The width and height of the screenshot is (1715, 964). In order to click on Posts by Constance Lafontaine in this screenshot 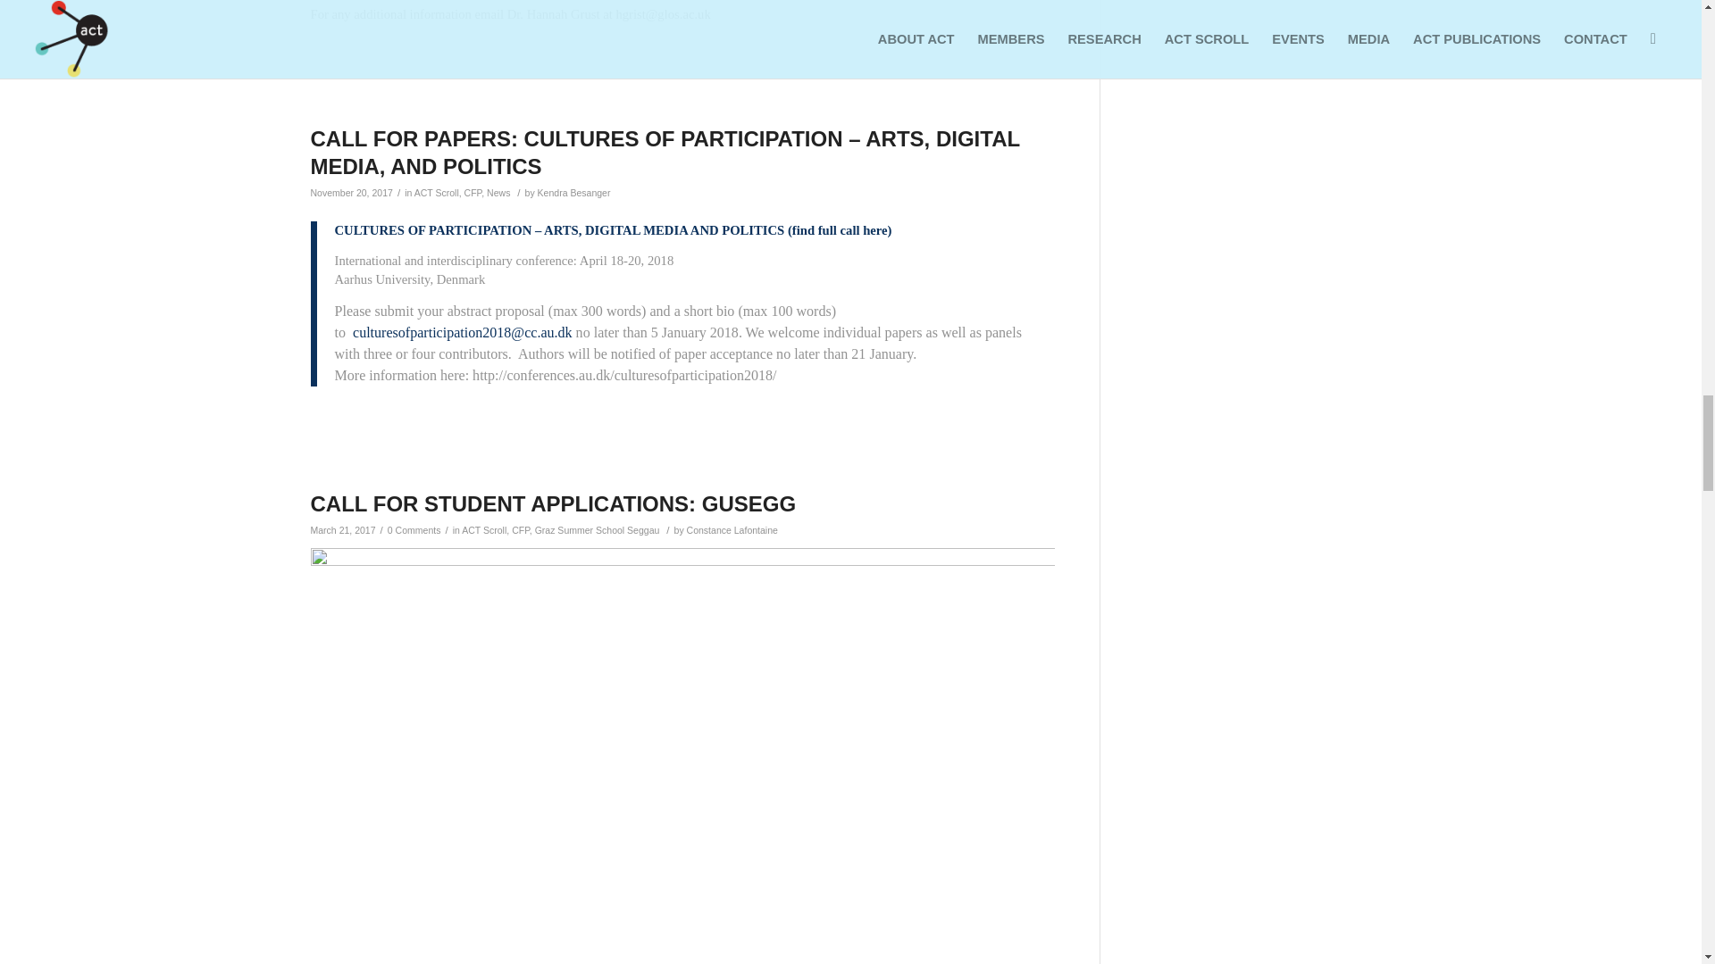, I will do `click(732, 530)`.